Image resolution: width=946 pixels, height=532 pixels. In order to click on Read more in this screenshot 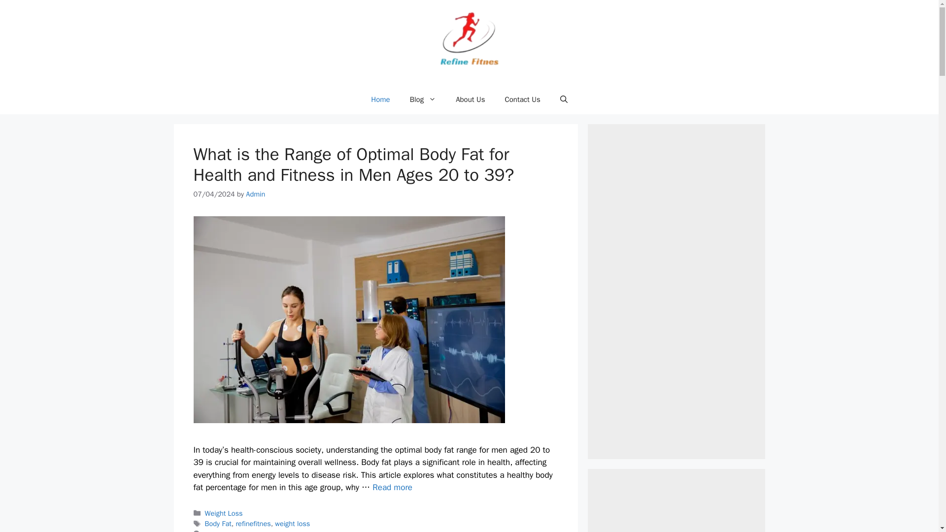, I will do `click(392, 487)`.